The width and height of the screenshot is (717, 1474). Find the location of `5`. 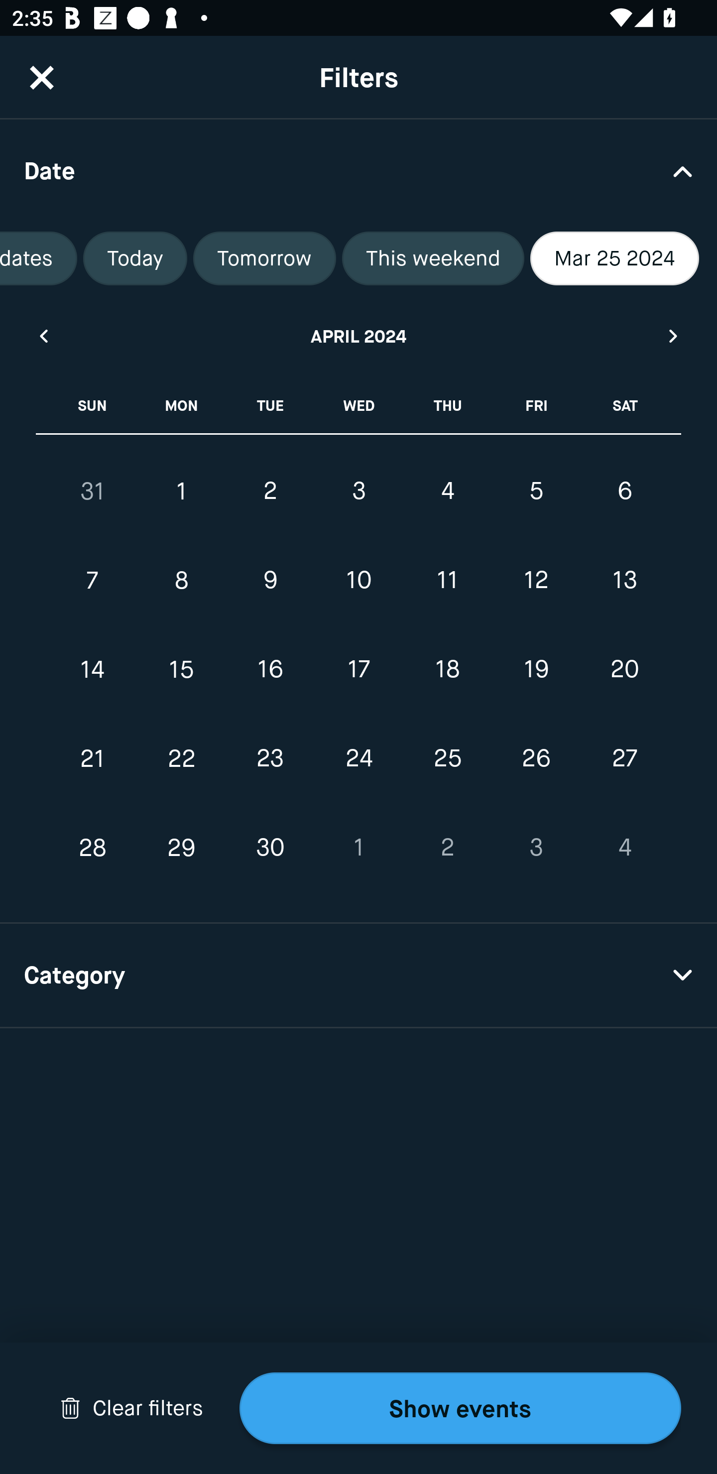

5 is located at coordinates (536, 491).